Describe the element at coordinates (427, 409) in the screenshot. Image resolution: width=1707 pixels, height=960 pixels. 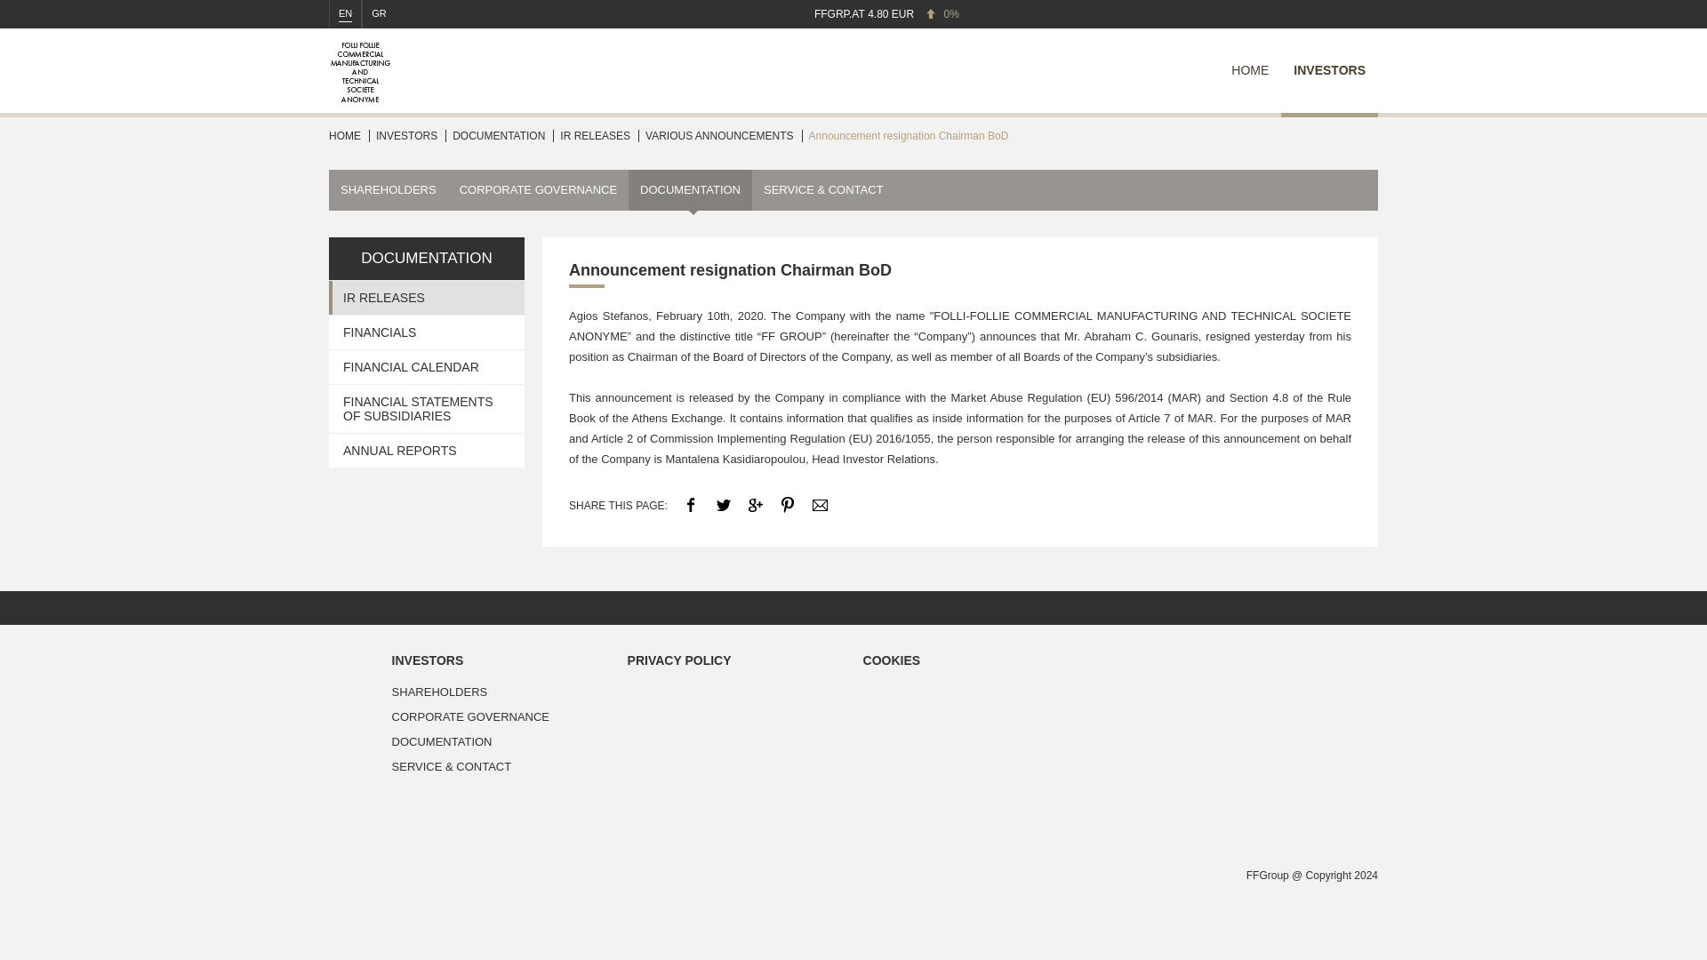
I see `FINANCIAL STATEMENTS OF SUBSIDIARIES` at that location.